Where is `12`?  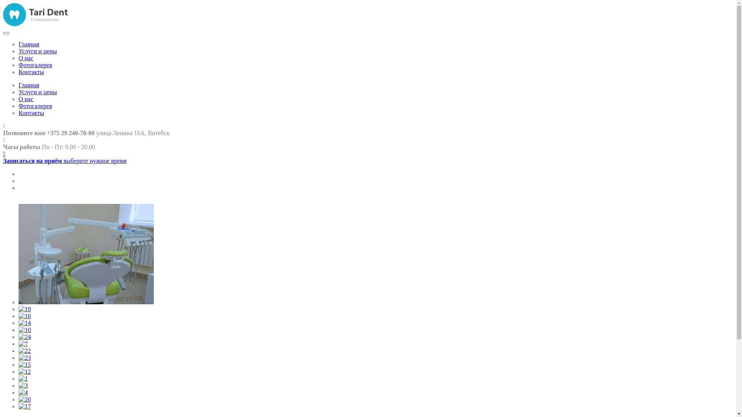
12 is located at coordinates (25, 372).